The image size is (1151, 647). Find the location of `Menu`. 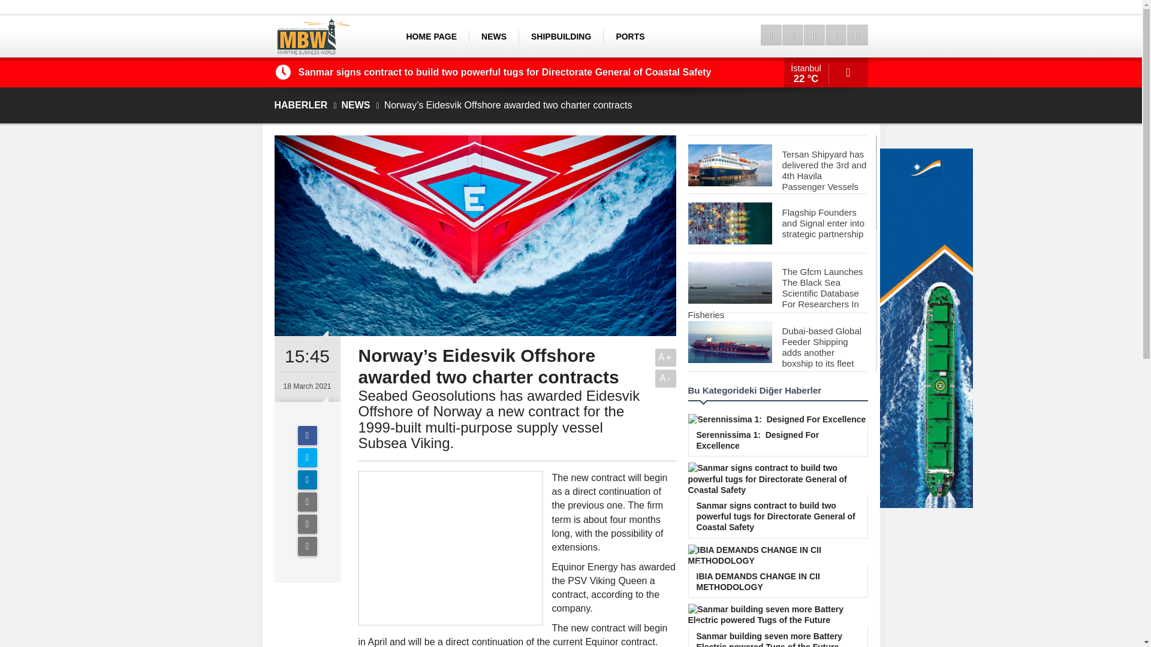

Menu is located at coordinates (770, 35).